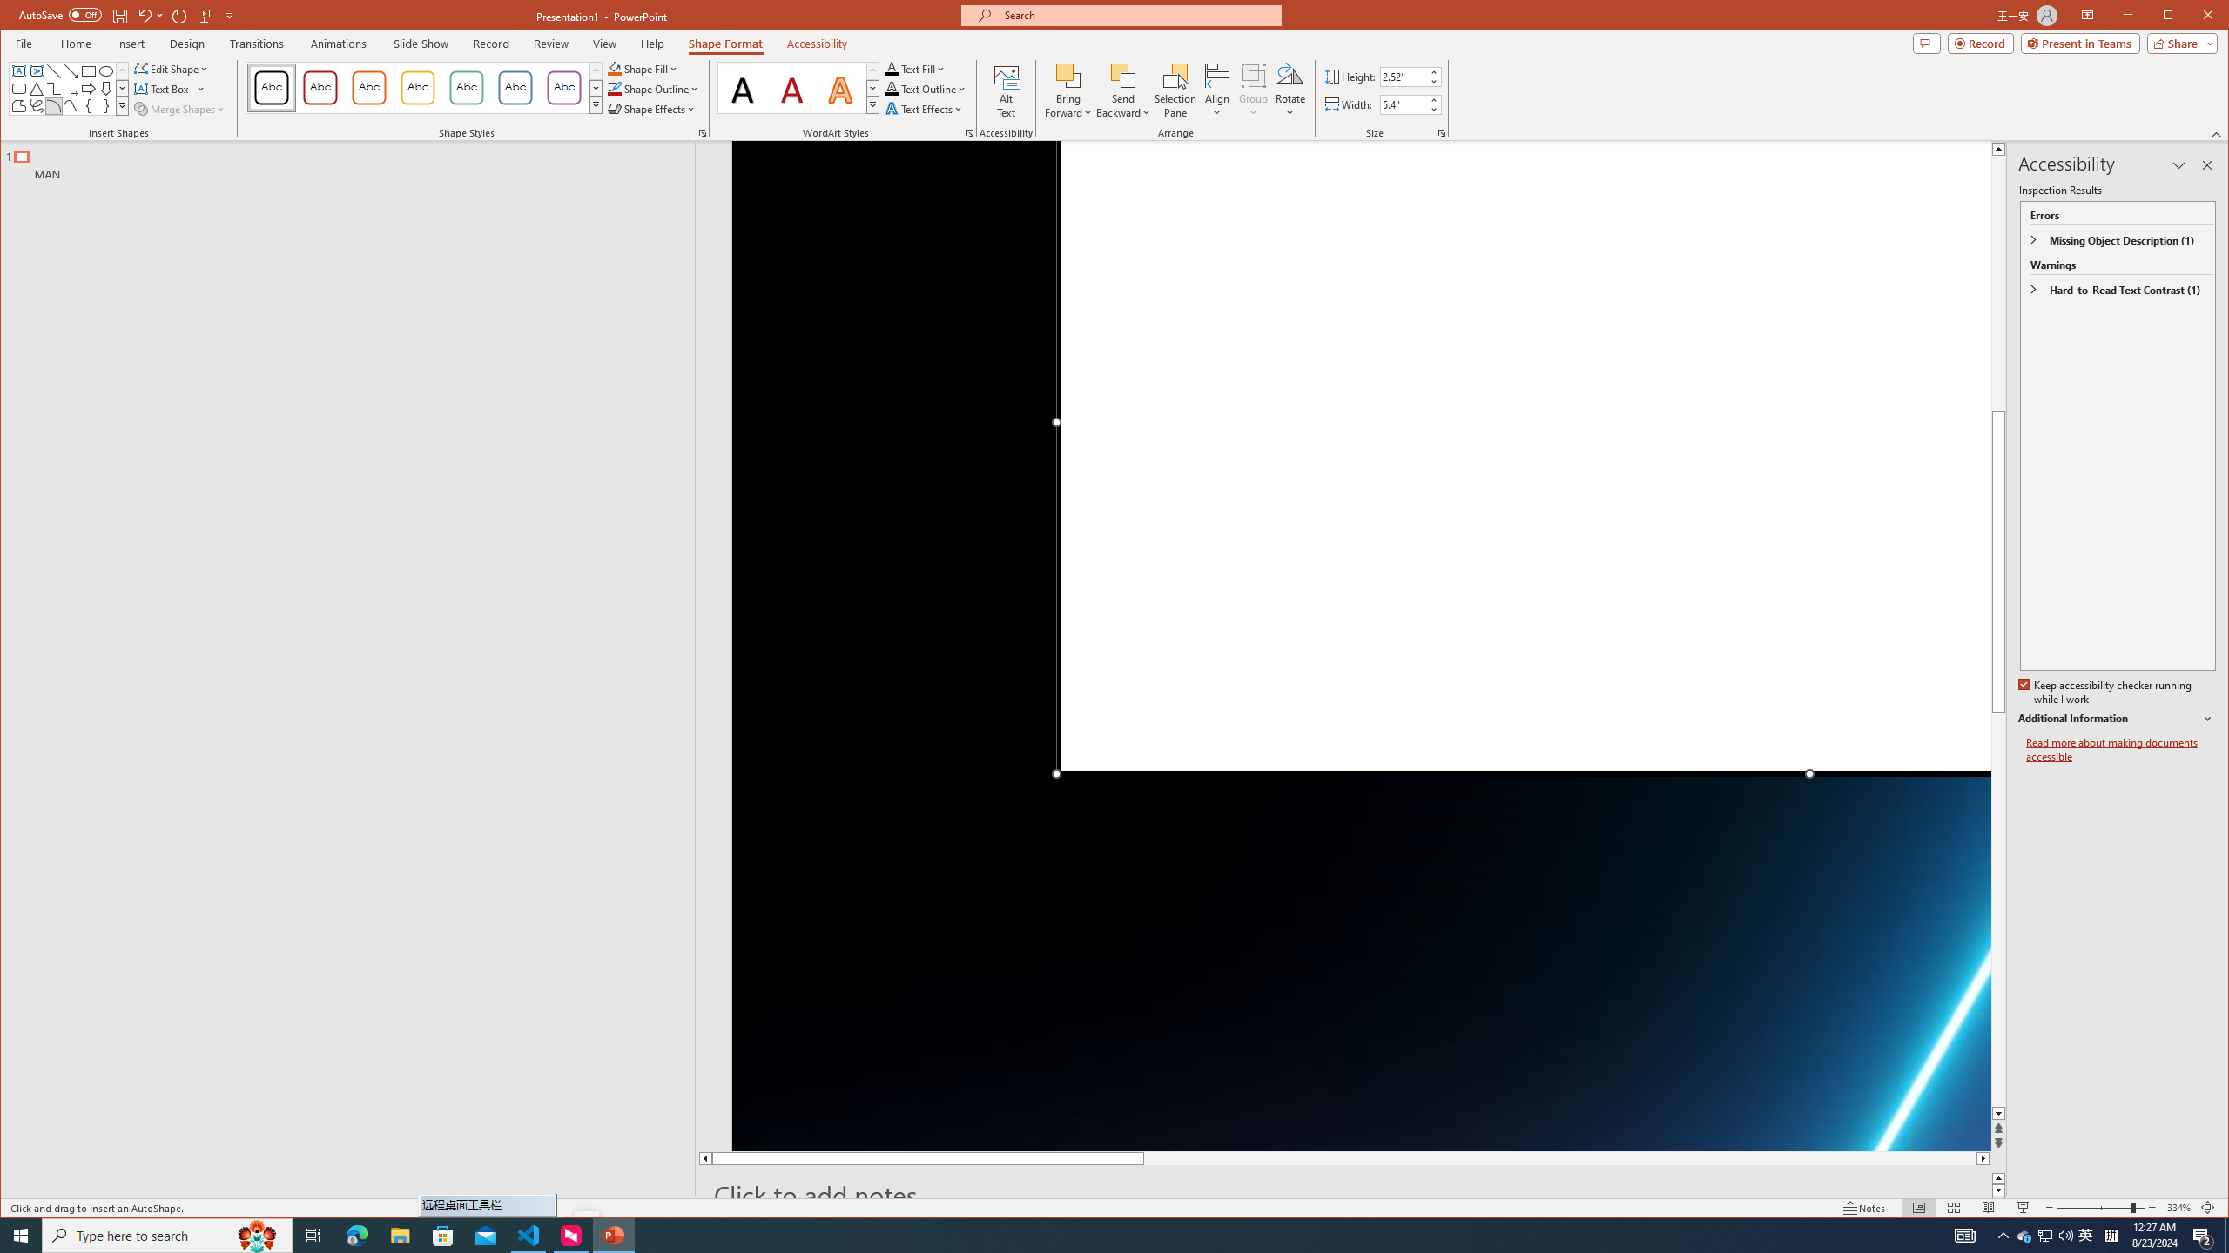 The height and width of the screenshot is (1253, 2229). Describe the element at coordinates (2116, 719) in the screenshot. I see `Zoom` at that location.